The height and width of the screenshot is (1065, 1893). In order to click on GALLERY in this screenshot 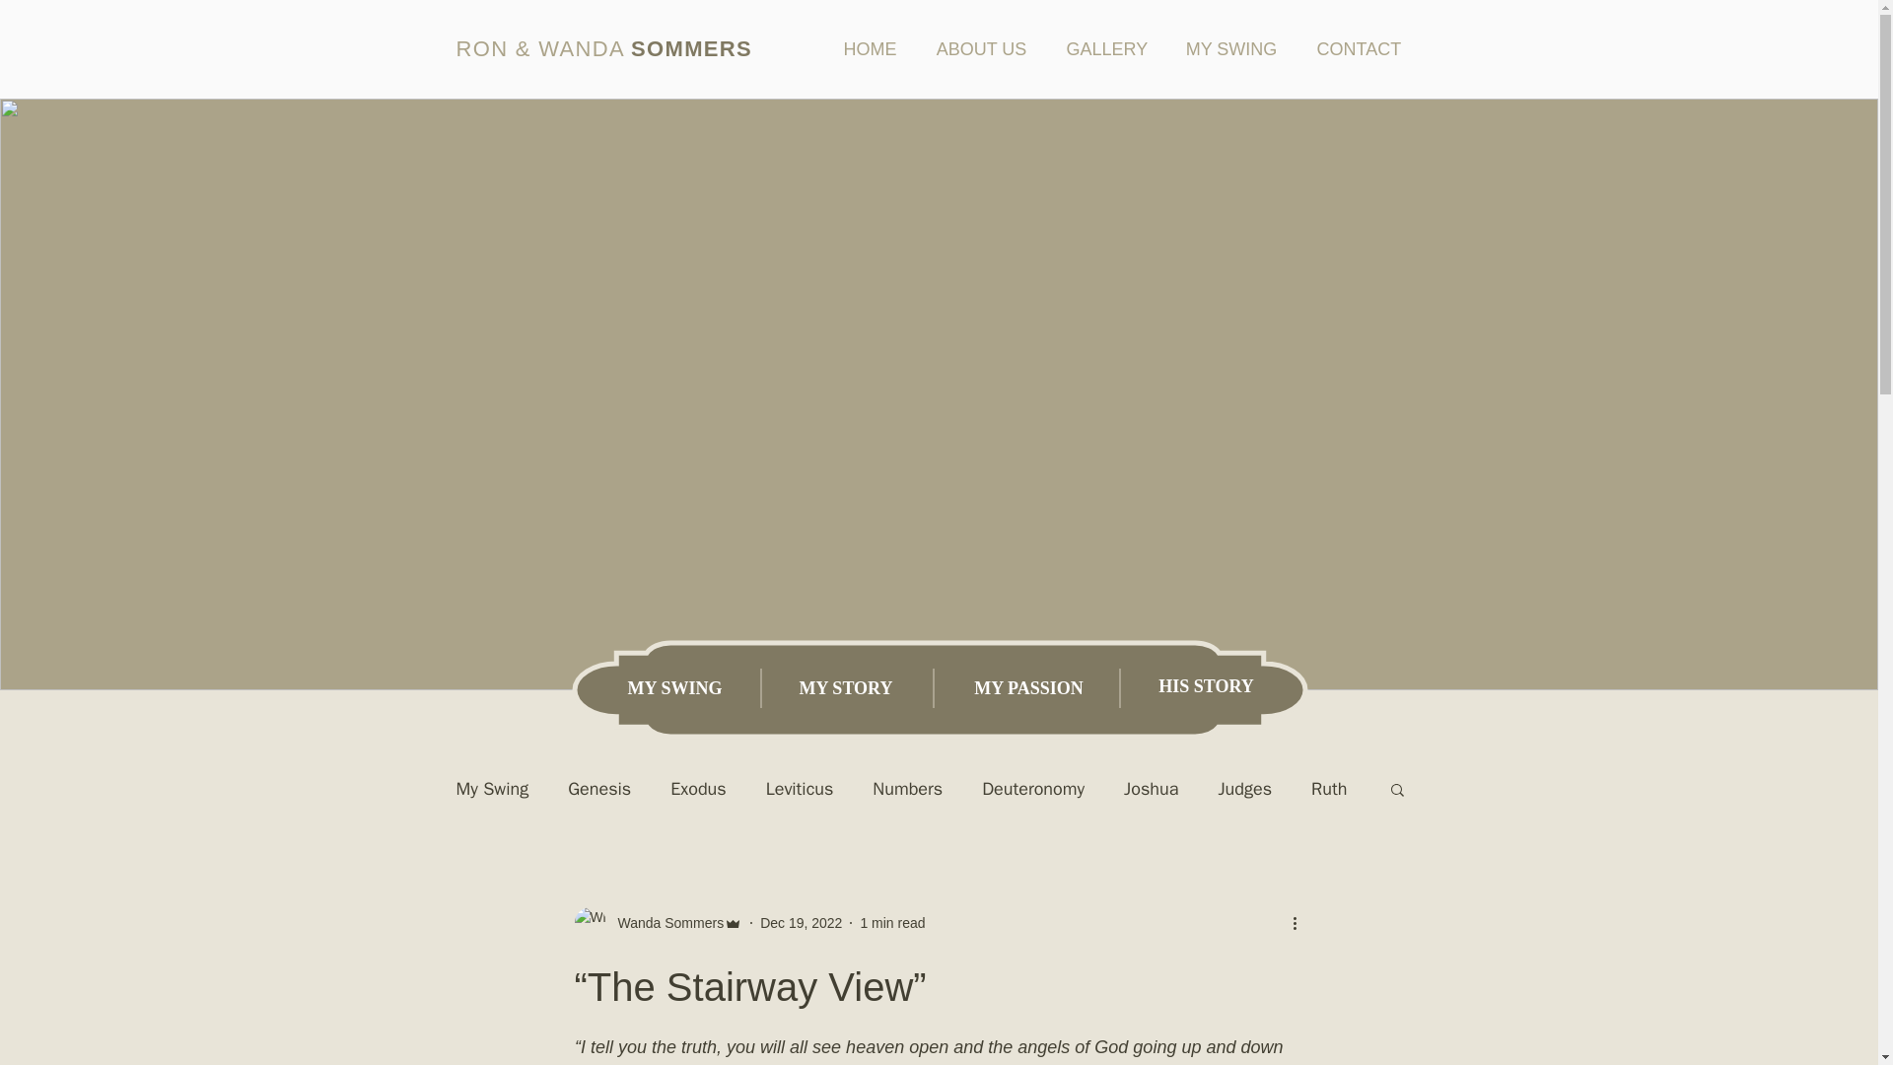, I will do `click(1106, 47)`.